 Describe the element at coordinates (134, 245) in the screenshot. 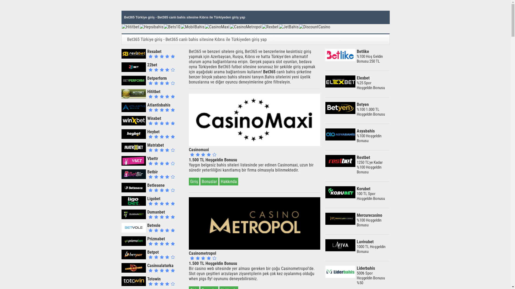

I see `Prizmabet` at that location.